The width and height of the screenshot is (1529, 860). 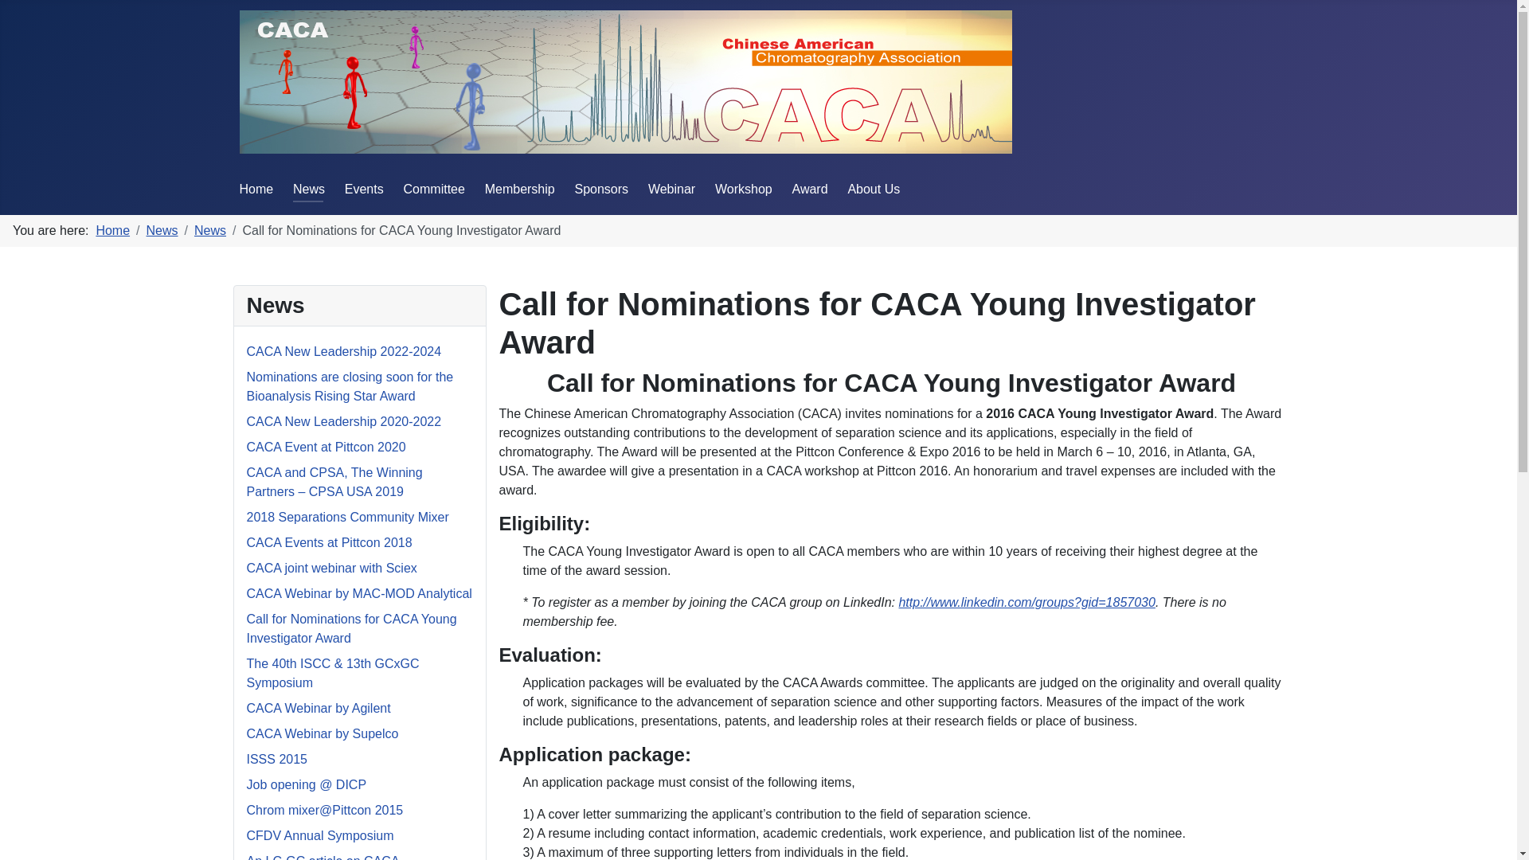 I want to click on CACA Webinar by Agilent, so click(x=319, y=708).